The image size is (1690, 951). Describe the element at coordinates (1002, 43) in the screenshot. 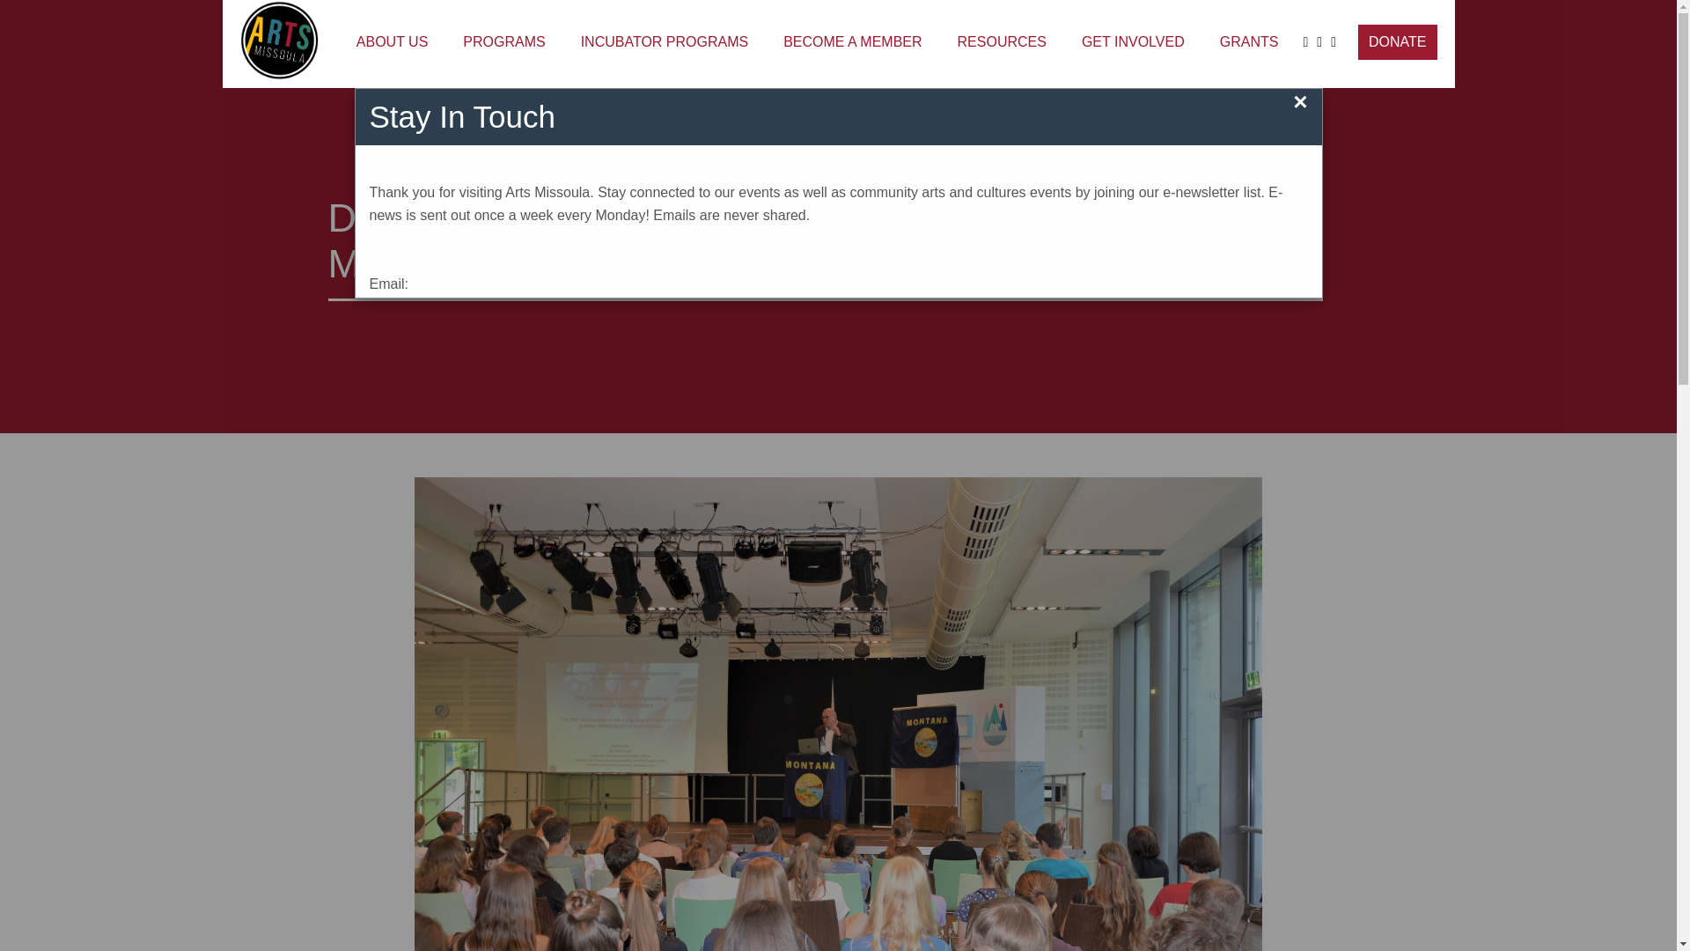

I see `RESOURCES` at that location.